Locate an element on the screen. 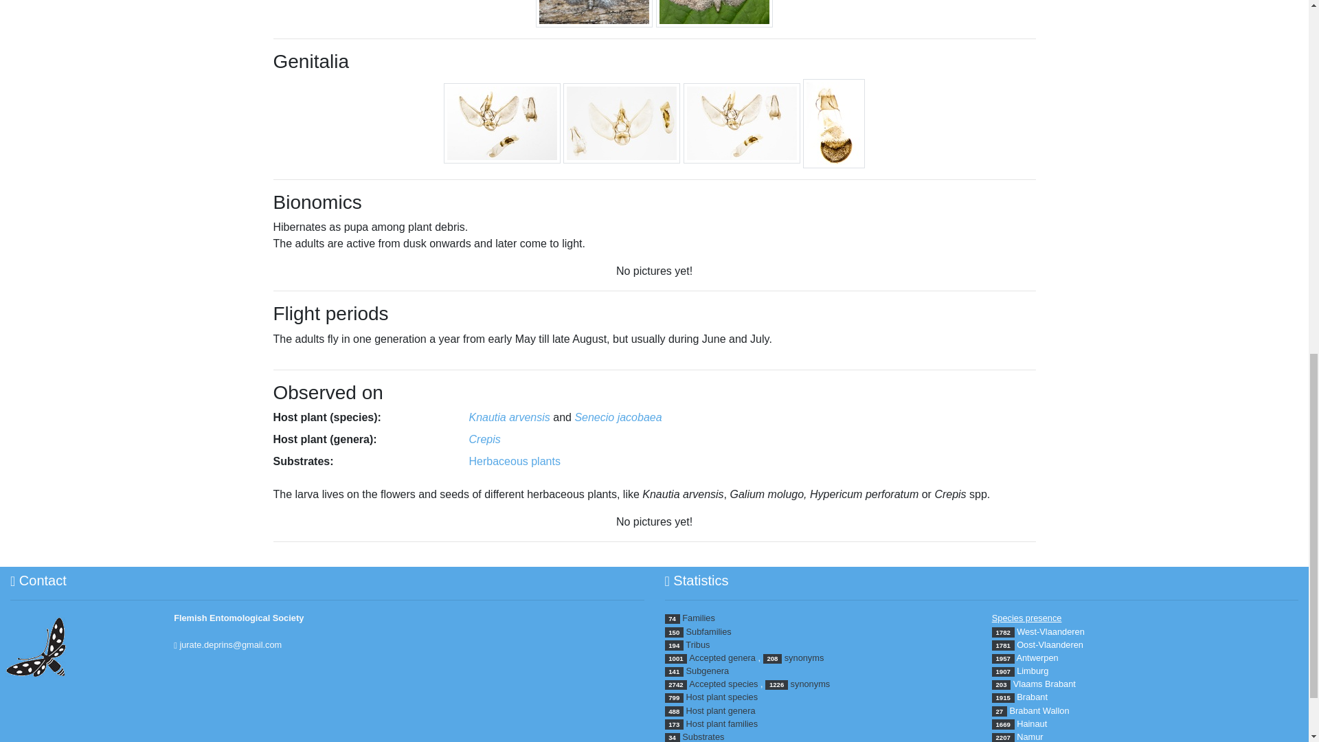 The height and width of the screenshot is (742, 1319). Senecio jacobaea is located at coordinates (618, 417).